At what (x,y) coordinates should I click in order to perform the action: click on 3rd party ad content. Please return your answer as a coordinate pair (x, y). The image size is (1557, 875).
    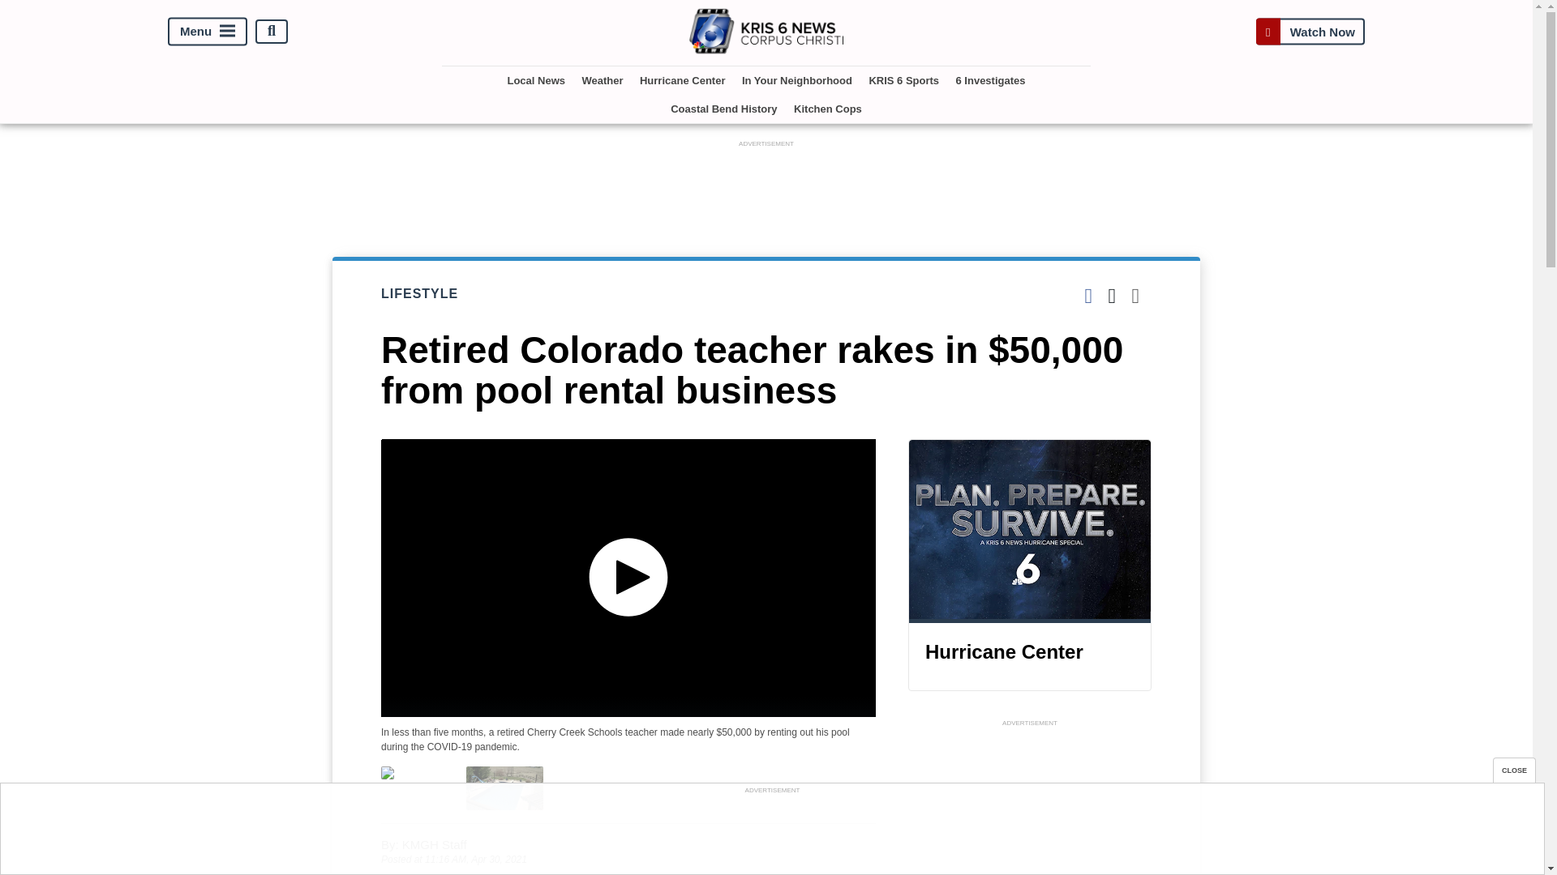
    Looking at the image, I should click on (766, 187).